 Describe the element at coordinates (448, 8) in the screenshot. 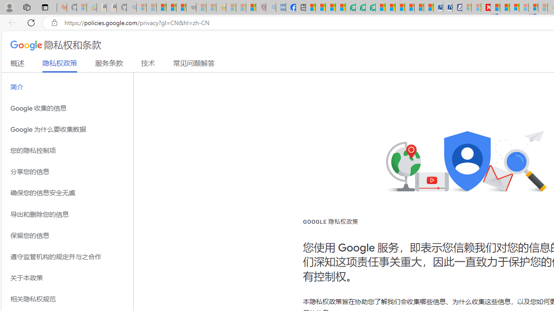

I see `Cheap Hotels - Save70.com` at that location.